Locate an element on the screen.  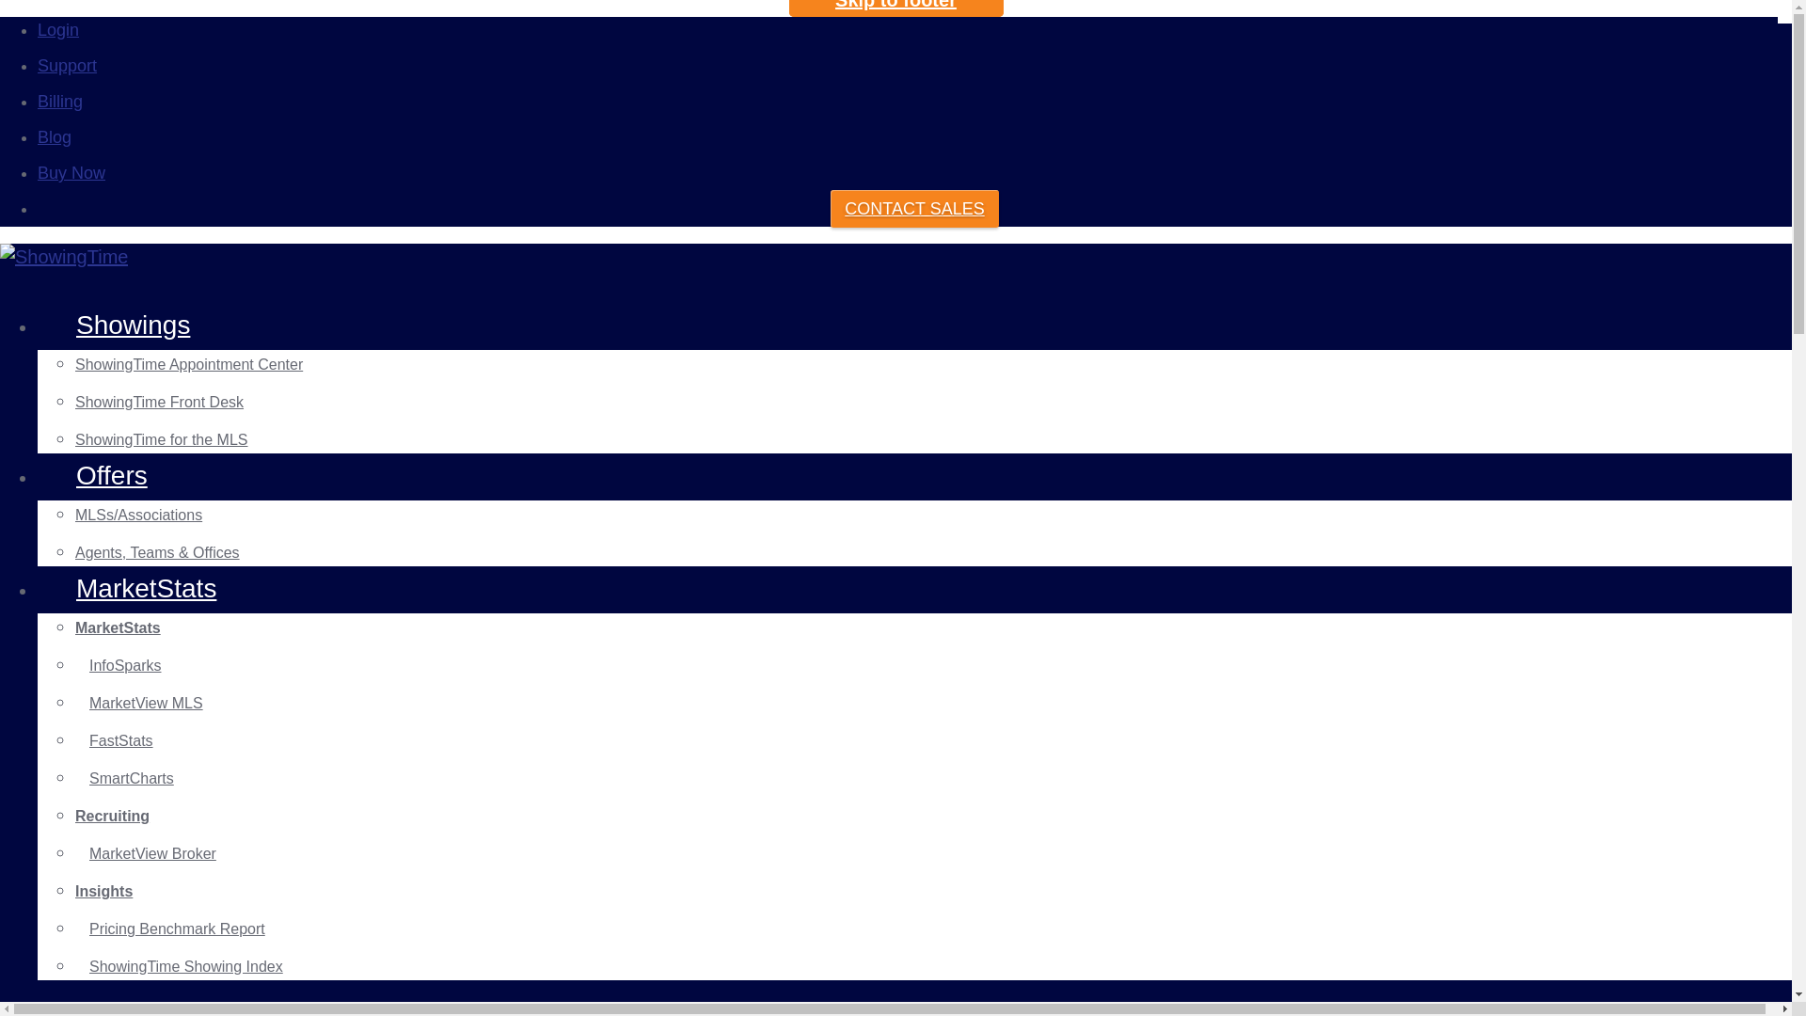
CONTACT SALES is located at coordinates (914, 208).